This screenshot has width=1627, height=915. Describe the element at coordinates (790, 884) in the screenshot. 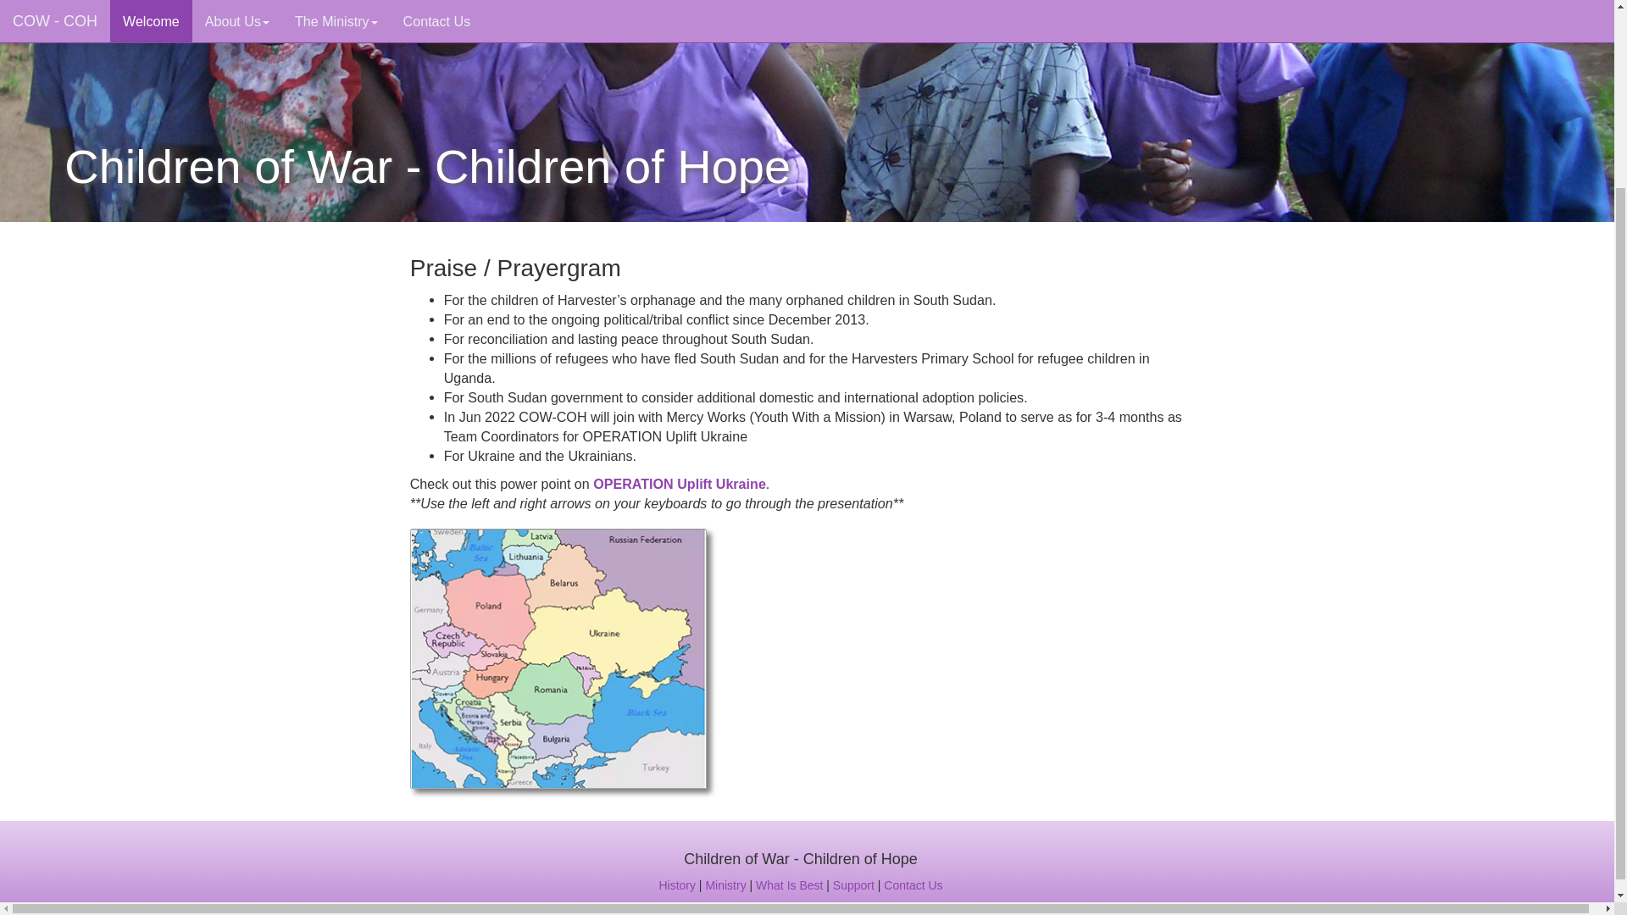

I see `What Is Best` at that location.